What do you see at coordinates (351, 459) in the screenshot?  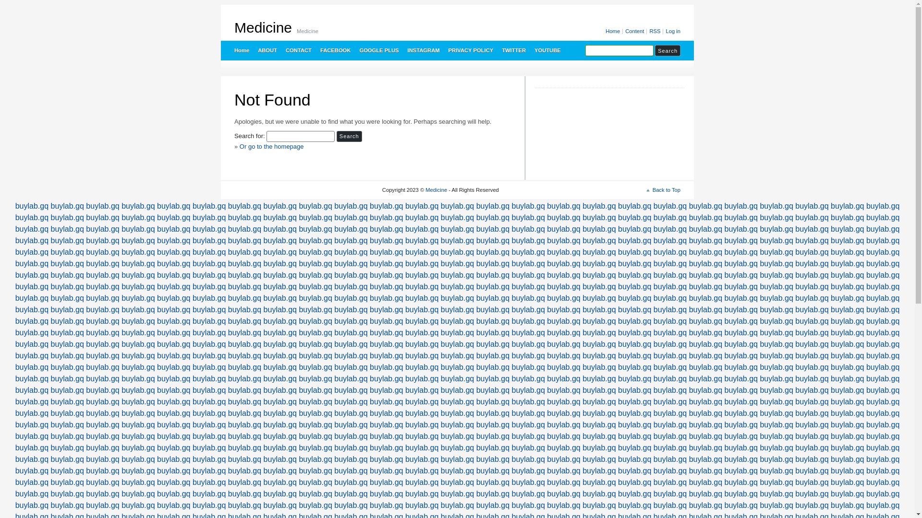 I see `buylab.gq` at bounding box center [351, 459].